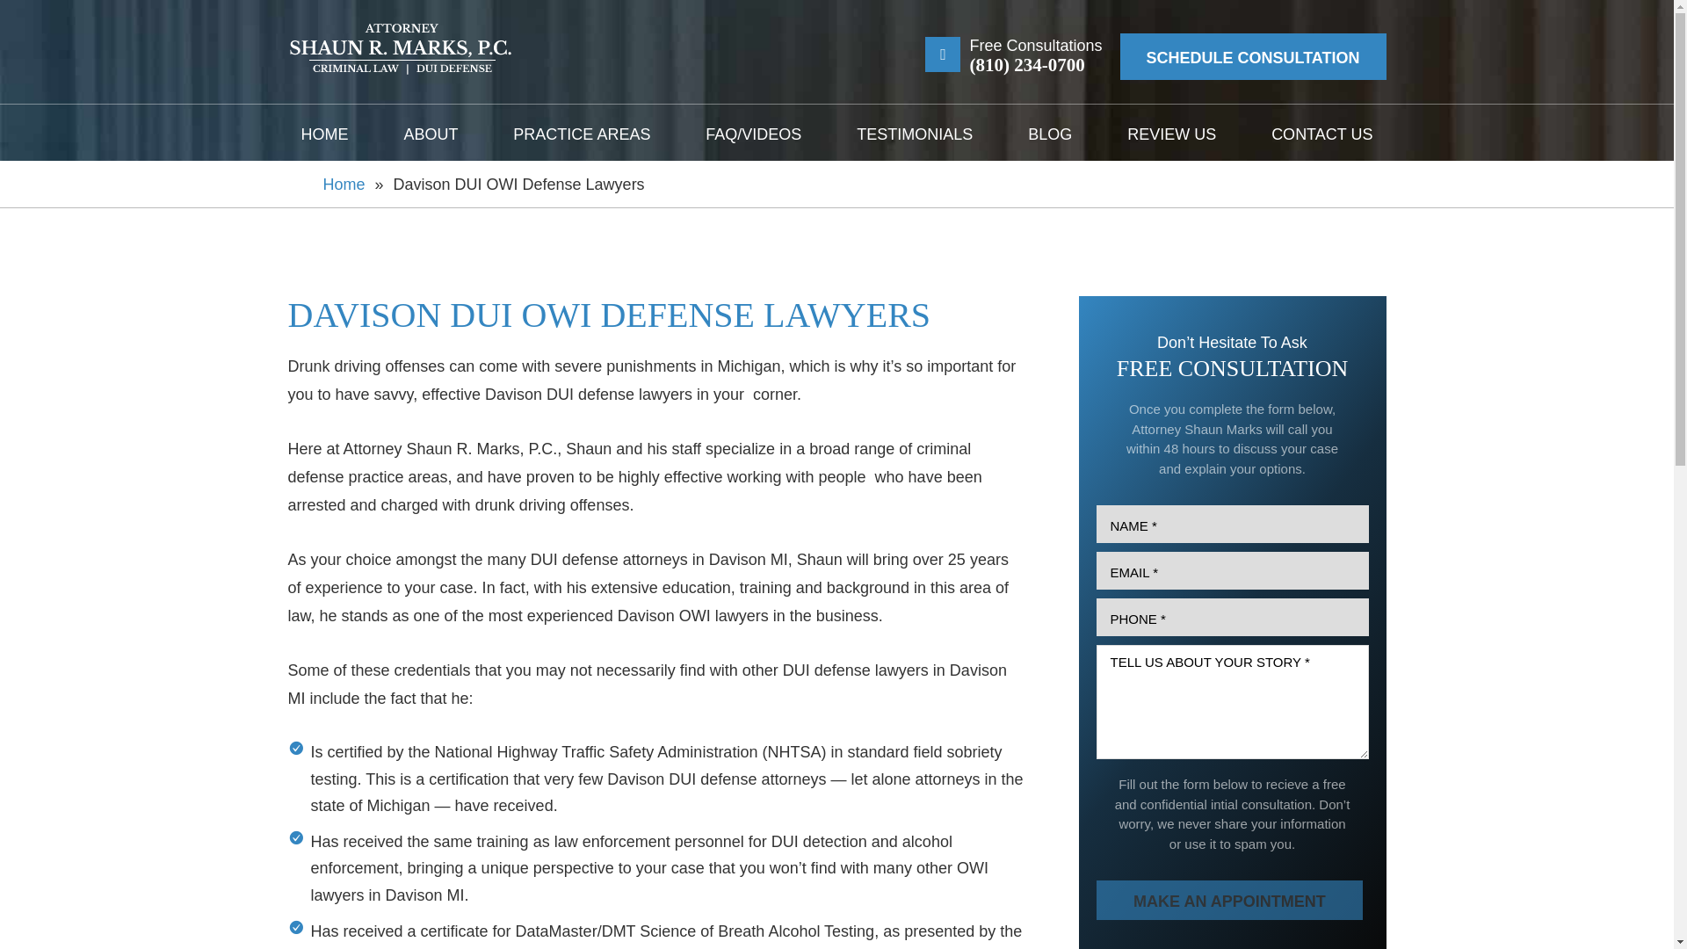 The width and height of the screenshot is (1687, 949). What do you see at coordinates (581, 134) in the screenshot?
I see `PRACTICE AREAS` at bounding box center [581, 134].